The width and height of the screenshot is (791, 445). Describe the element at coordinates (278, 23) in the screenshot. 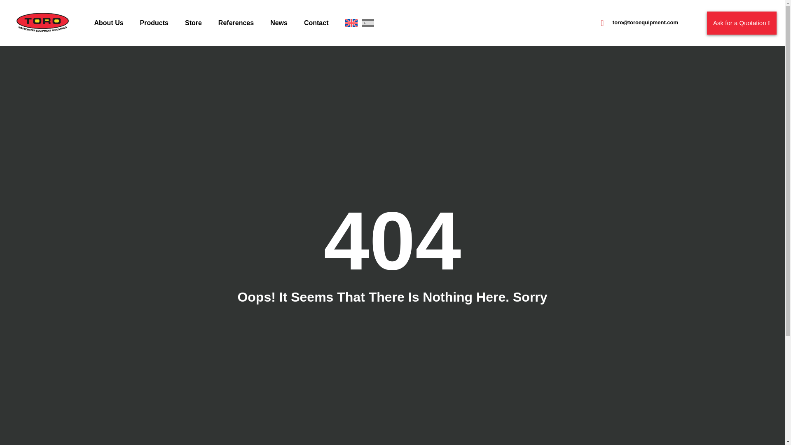

I see `News` at that location.